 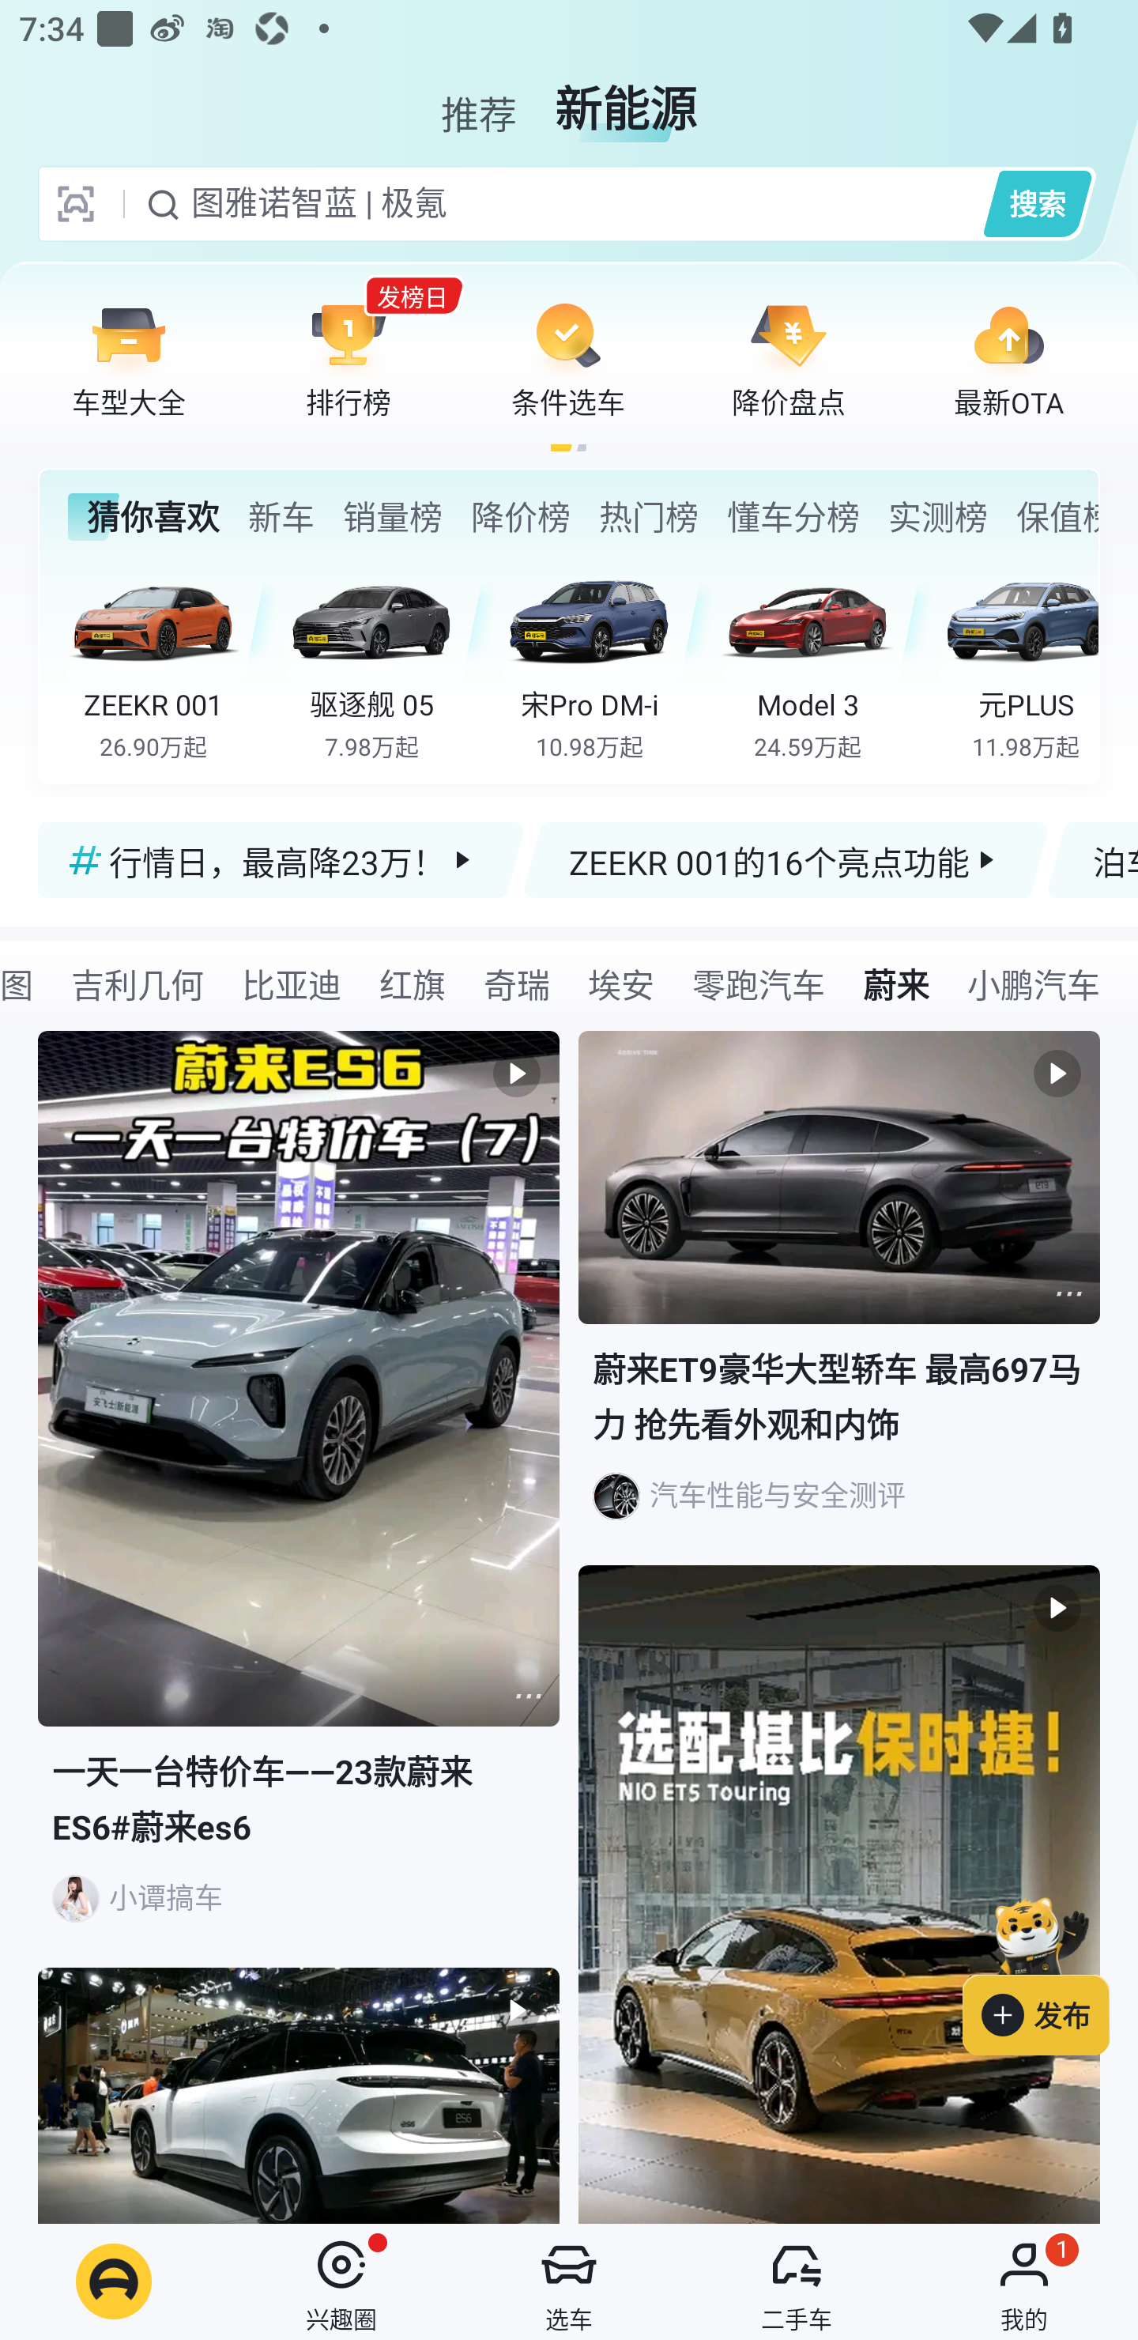 I want to click on  , so click(x=839, y=1894).